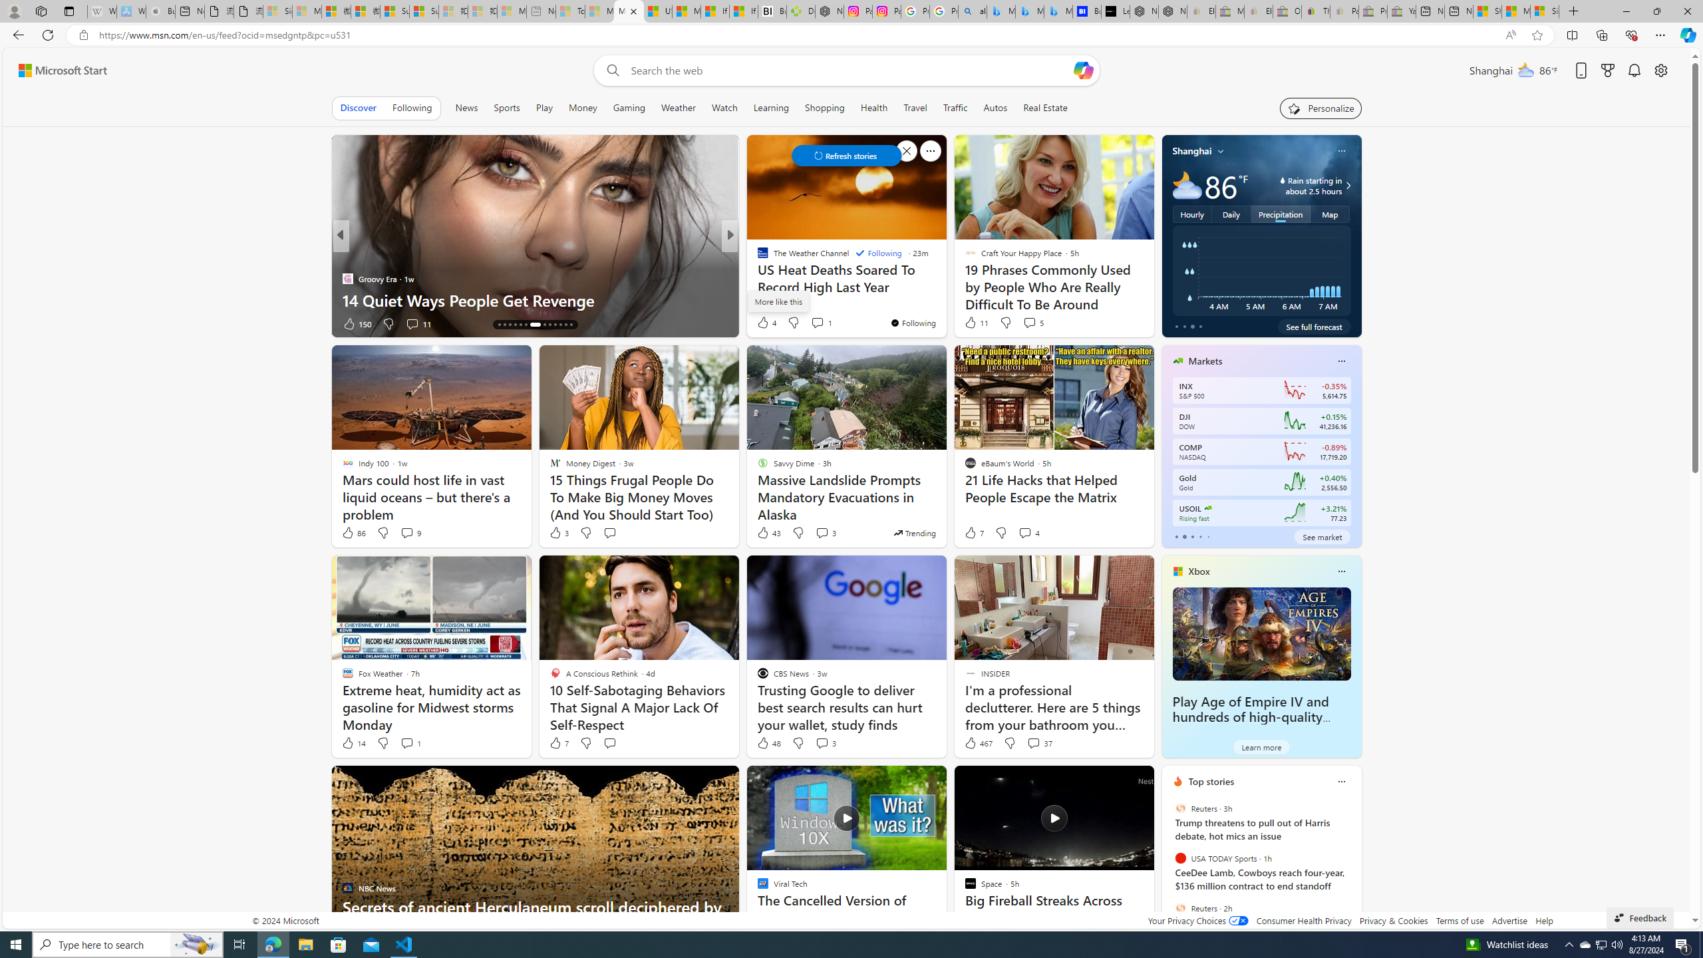  Describe the element at coordinates (544, 108) in the screenshot. I see `Play` at that location.